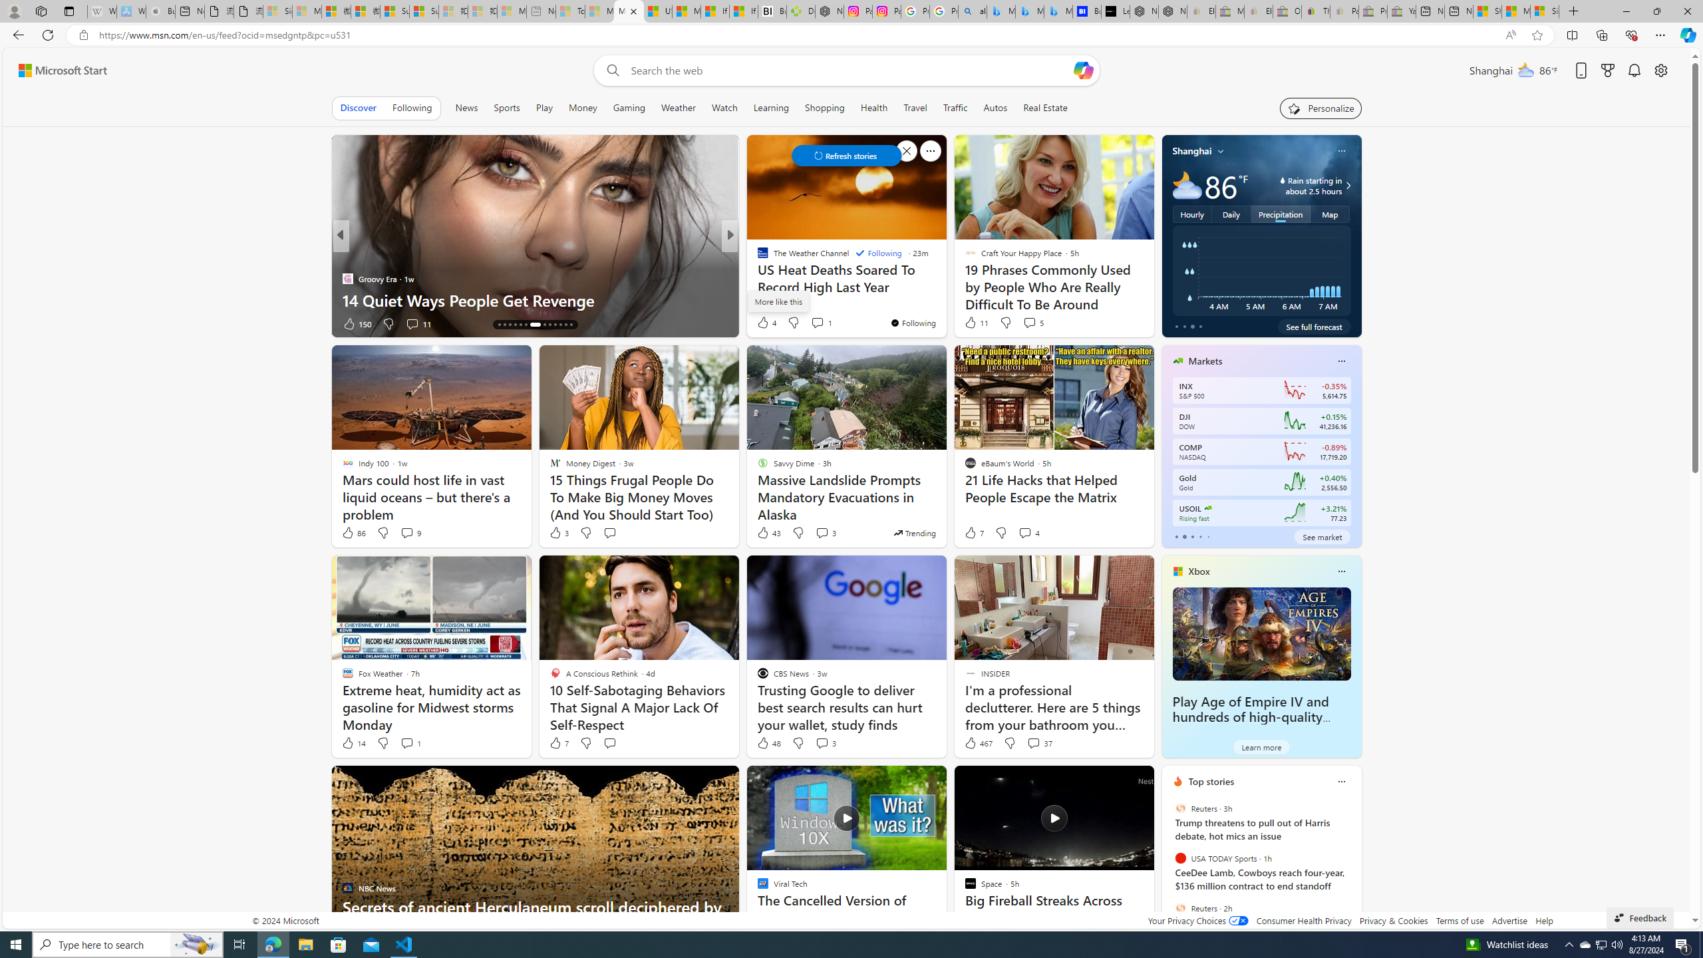  Describe the element at coordinates (544, 108) in the screenshot. I see `Play` at that location.